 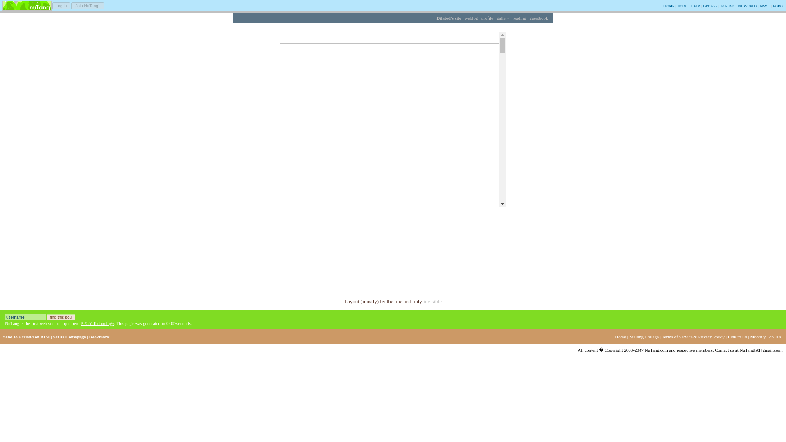 I want to click on PoPo, so click(x=778, y=6).